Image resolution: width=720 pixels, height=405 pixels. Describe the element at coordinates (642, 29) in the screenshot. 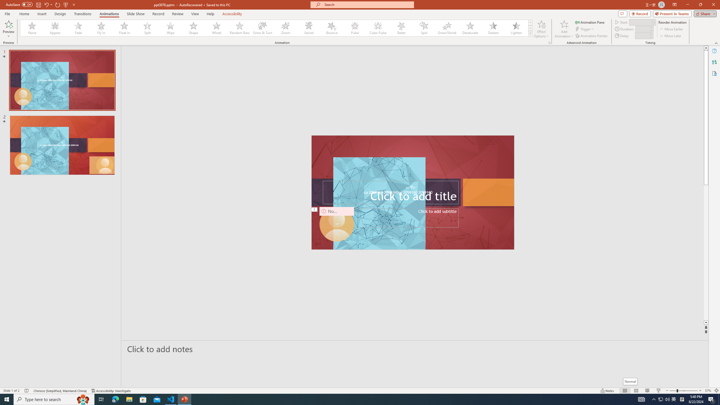

I see `Animation Duration` at that location.